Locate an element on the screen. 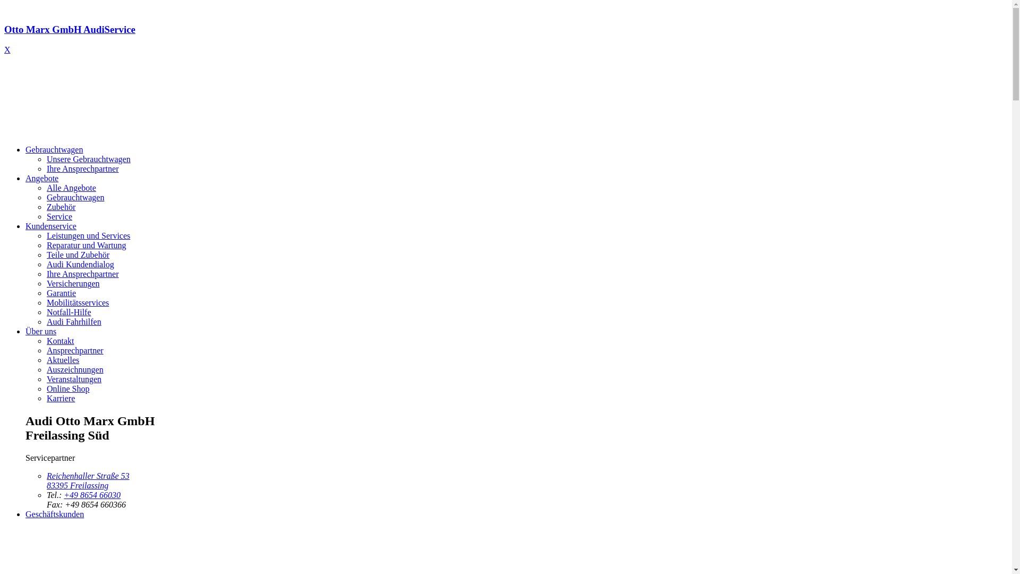 This screenshot has height=574, width=1020. Aktuelles is located at coordinates (63, 360).